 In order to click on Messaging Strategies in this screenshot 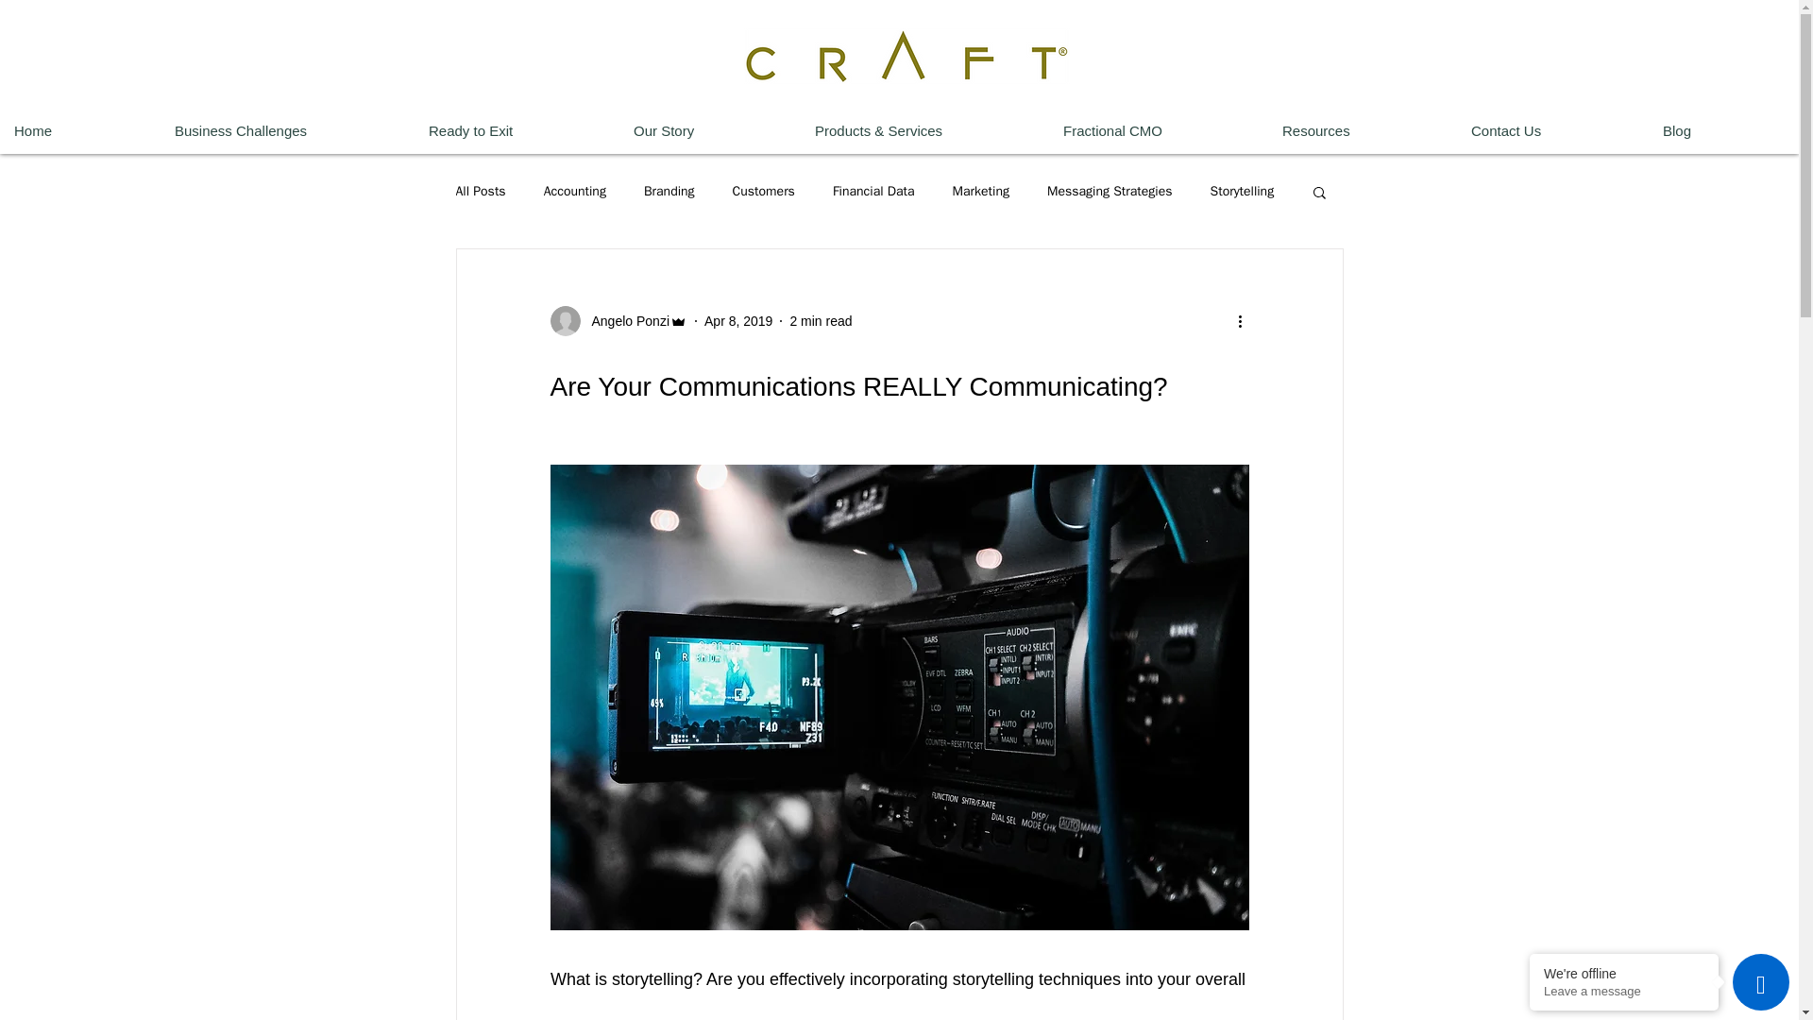, I will do `click(1110, 191)`.